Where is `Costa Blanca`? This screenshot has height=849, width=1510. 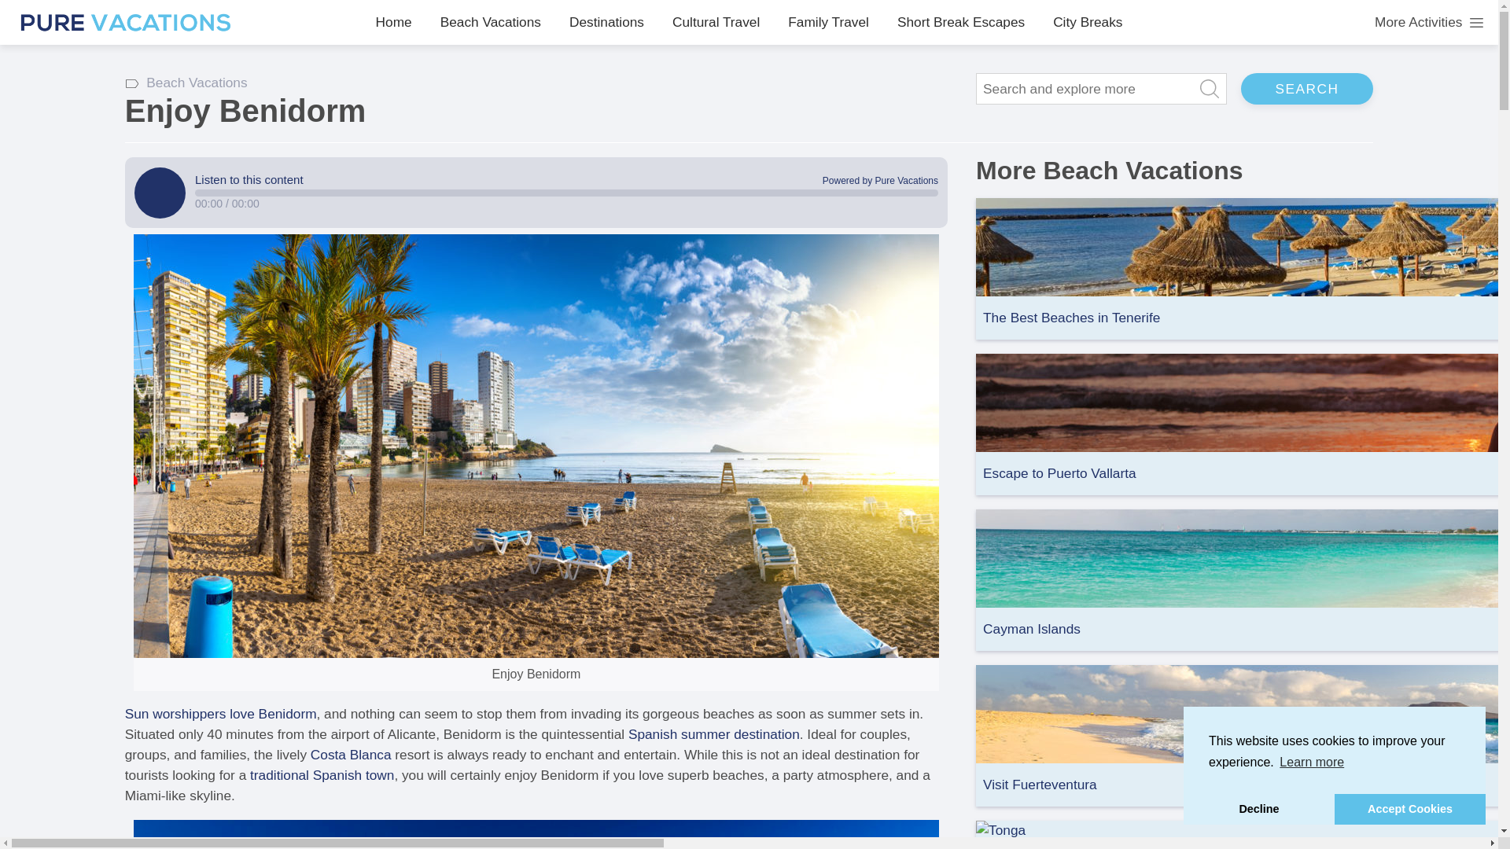
Costa Blanca is located at coordinates (351, 755).